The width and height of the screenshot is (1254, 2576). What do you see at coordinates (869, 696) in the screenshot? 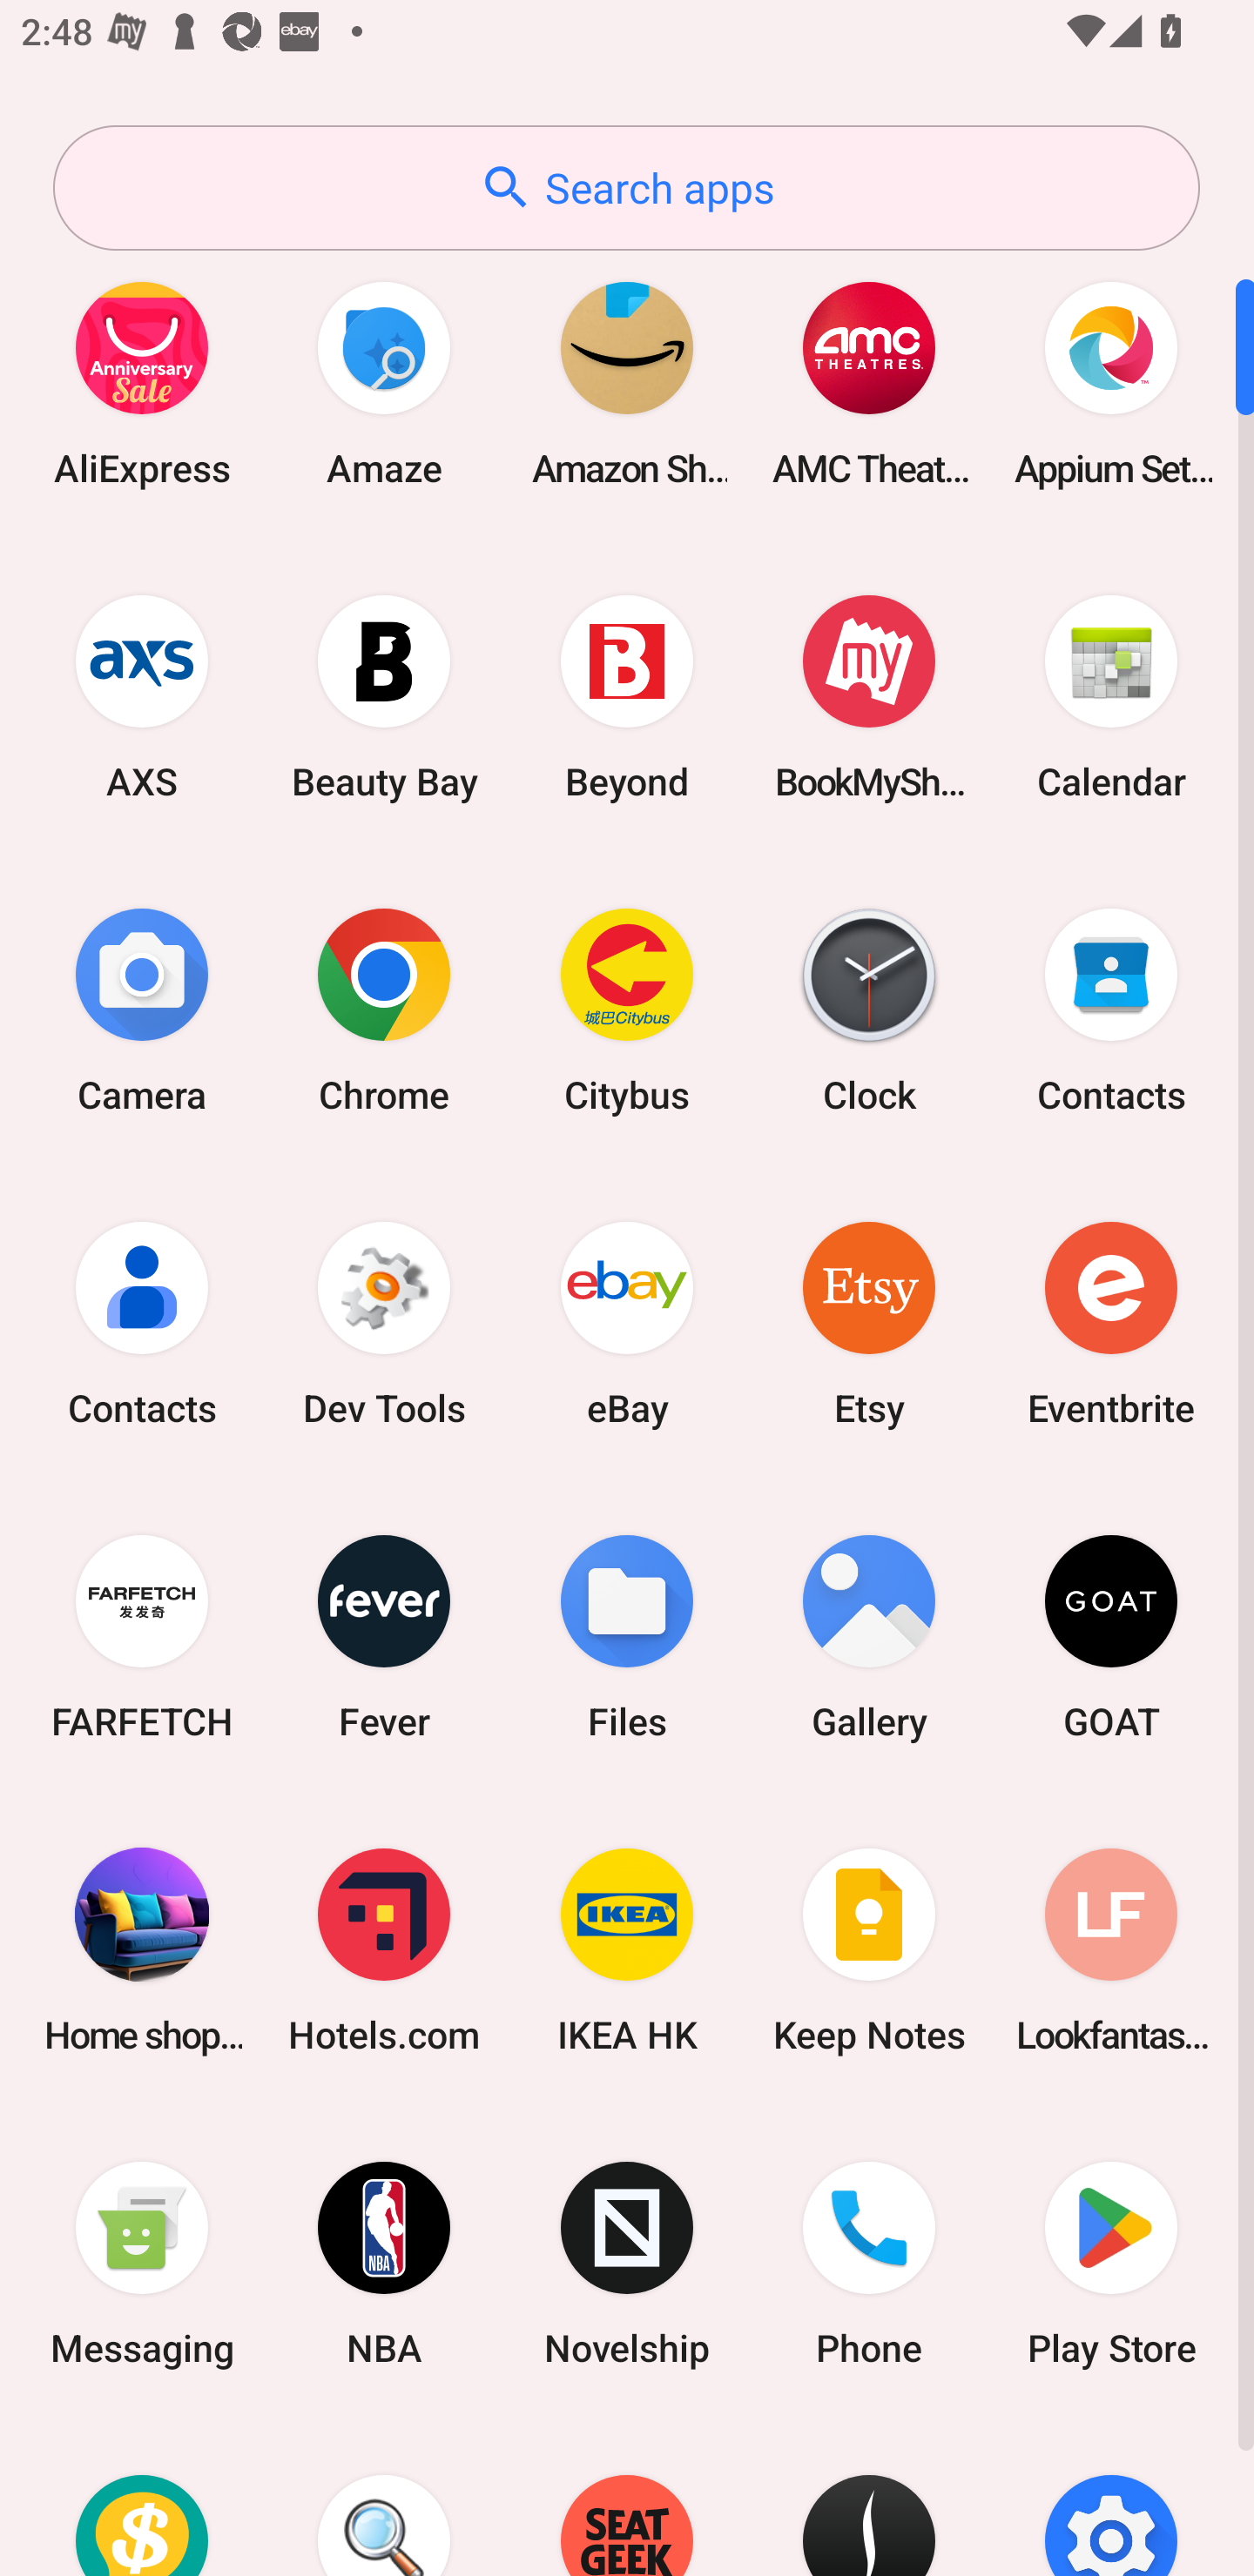
I see `BookMyShow` at bounding box center [869, 696].